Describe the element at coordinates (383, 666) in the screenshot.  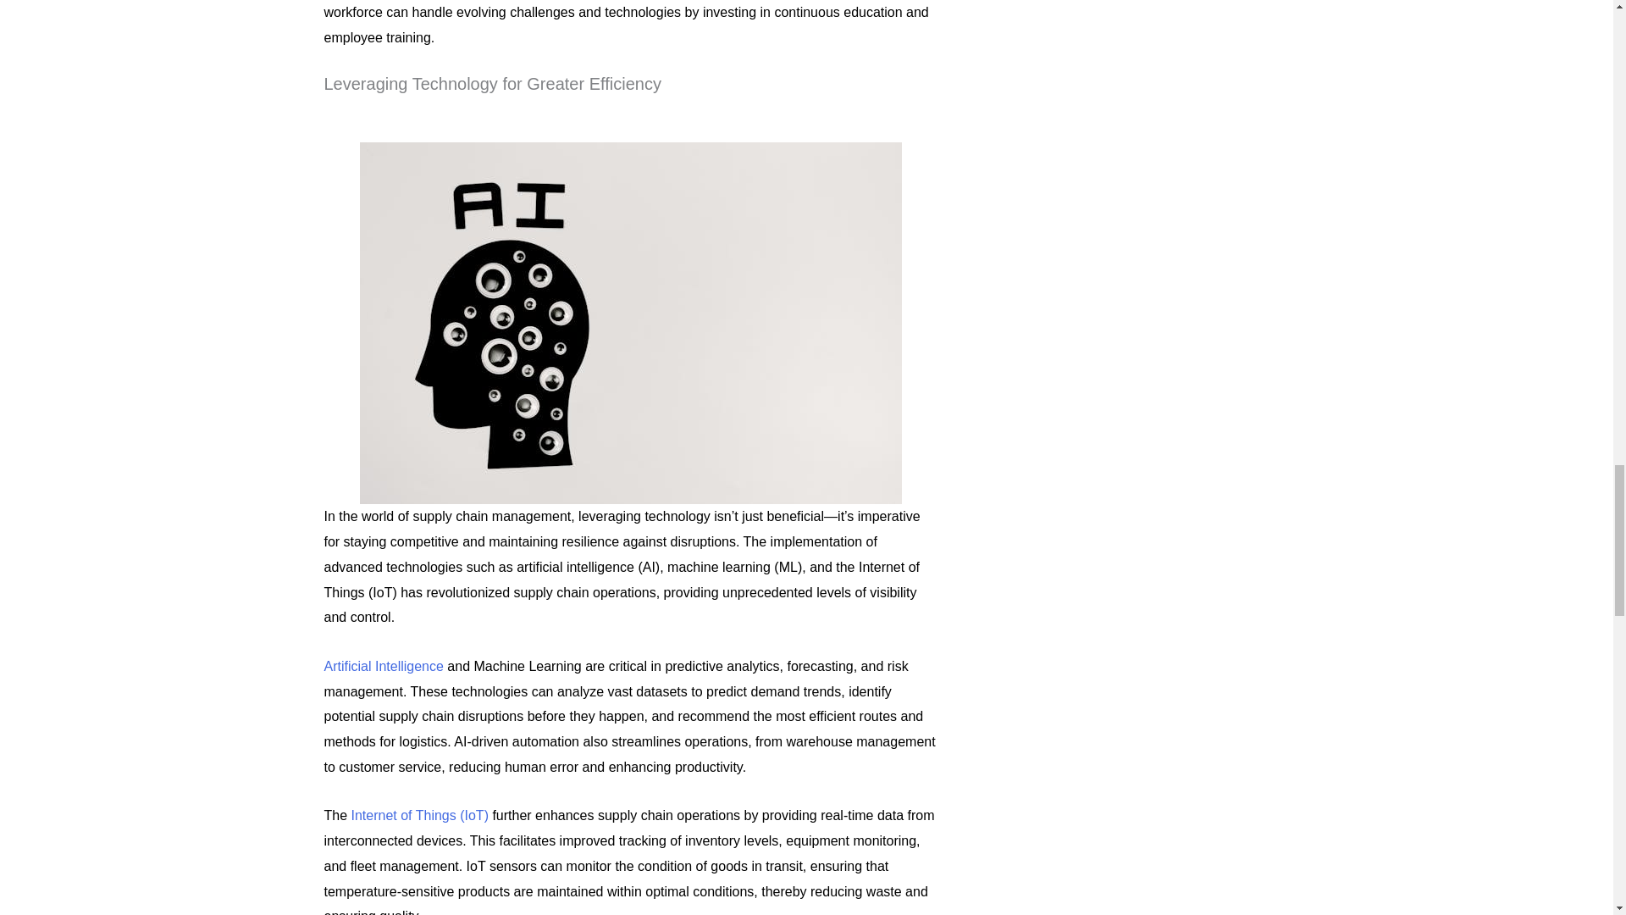
I see `Artificial Intelligence` at that location.